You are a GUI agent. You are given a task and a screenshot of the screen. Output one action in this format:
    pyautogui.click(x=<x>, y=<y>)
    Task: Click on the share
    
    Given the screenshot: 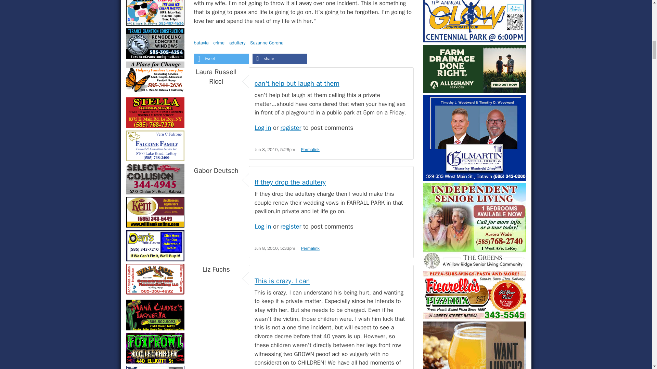 What is the action you would take?
    pyautogui.click(x=280, y=58)
    